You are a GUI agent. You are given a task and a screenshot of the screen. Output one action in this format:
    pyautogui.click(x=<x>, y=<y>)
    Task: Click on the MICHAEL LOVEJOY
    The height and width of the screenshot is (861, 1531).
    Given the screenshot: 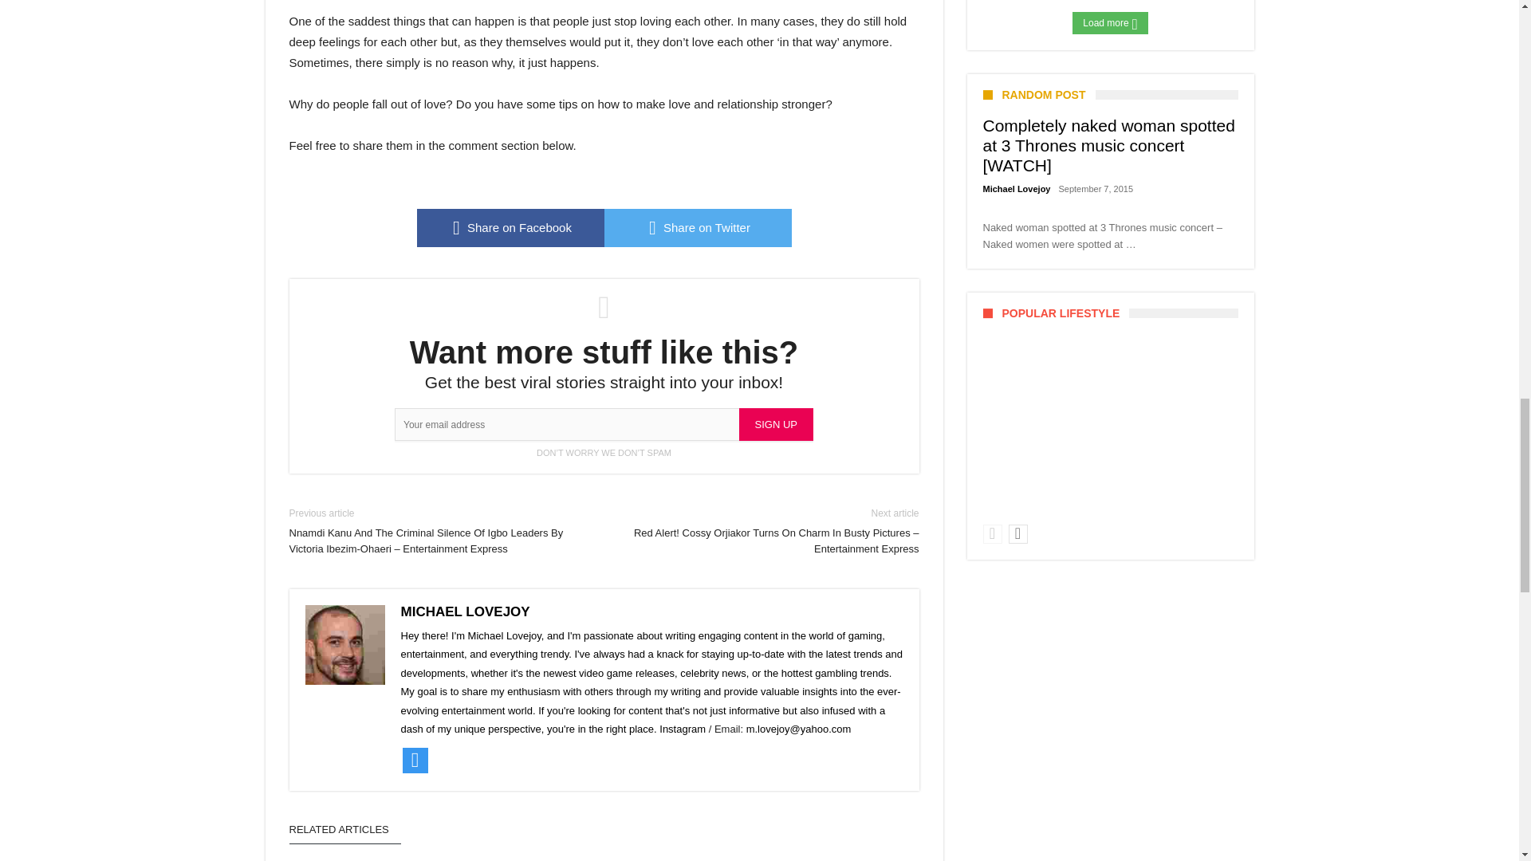 What is the action you would take?
    pyautogui.click(x=464, y=611)
    